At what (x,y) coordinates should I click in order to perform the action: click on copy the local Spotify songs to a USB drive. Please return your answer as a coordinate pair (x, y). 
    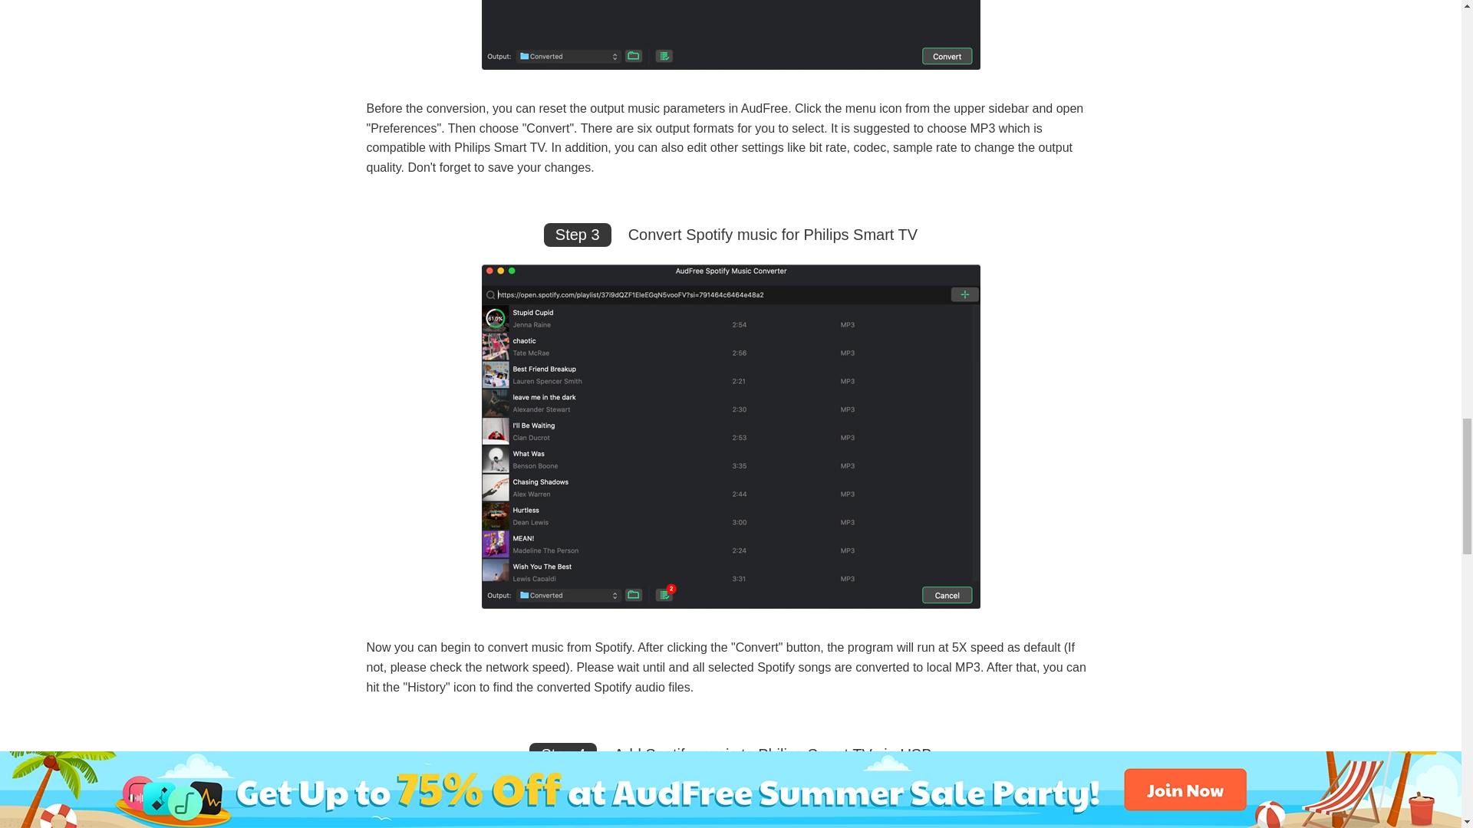
    Looking at the image, I should click on (563, 797).